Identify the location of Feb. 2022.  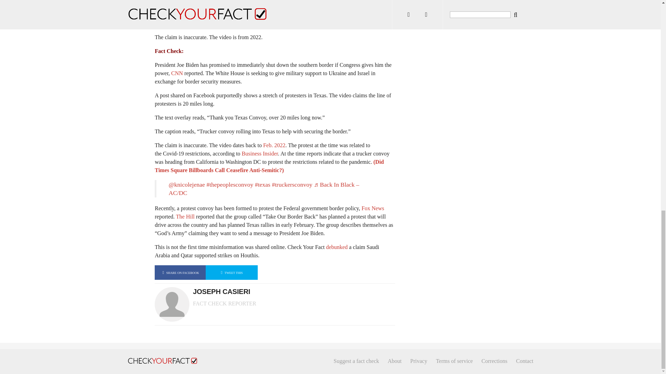
(274, 145).